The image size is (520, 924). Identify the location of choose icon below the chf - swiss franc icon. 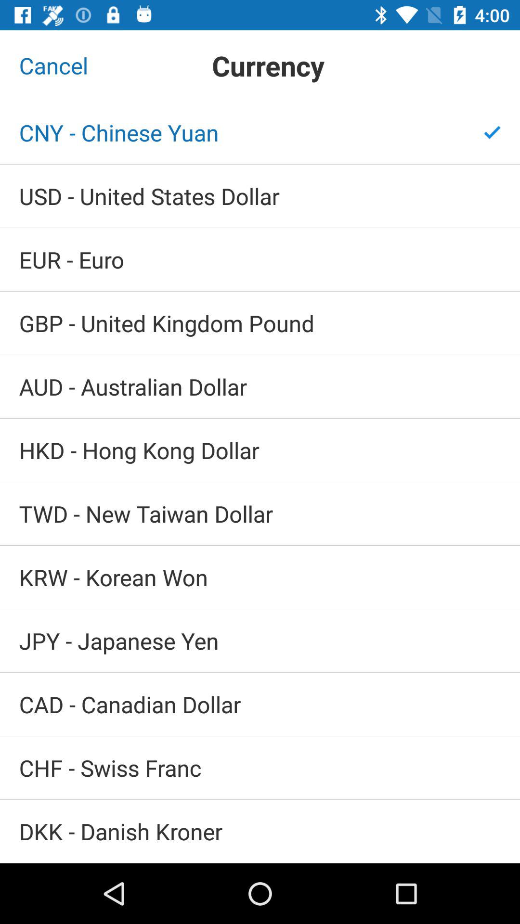
(260, 832).